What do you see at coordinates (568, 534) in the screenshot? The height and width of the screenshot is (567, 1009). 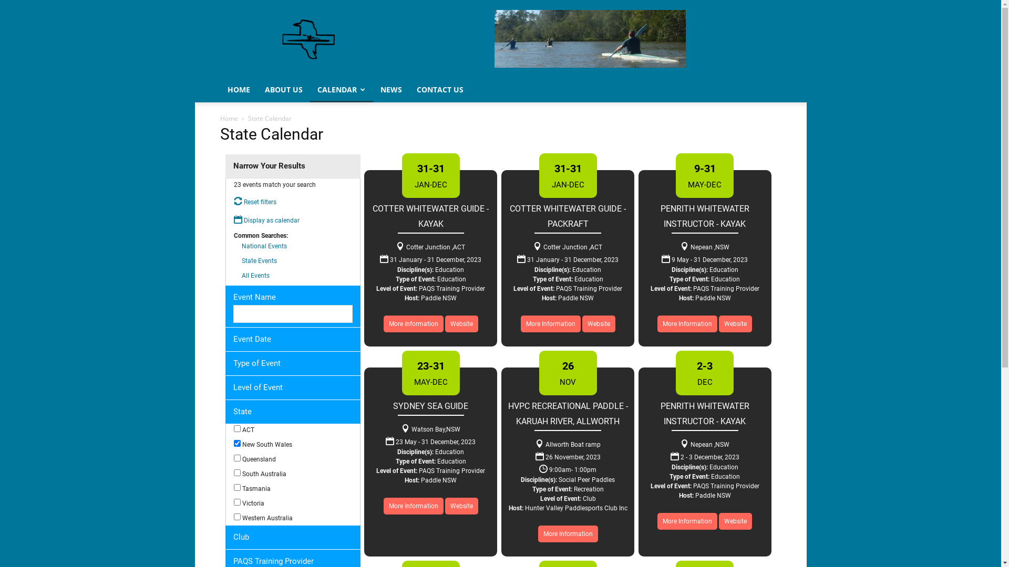 I see `More Information` at bounding box center [568, 534].